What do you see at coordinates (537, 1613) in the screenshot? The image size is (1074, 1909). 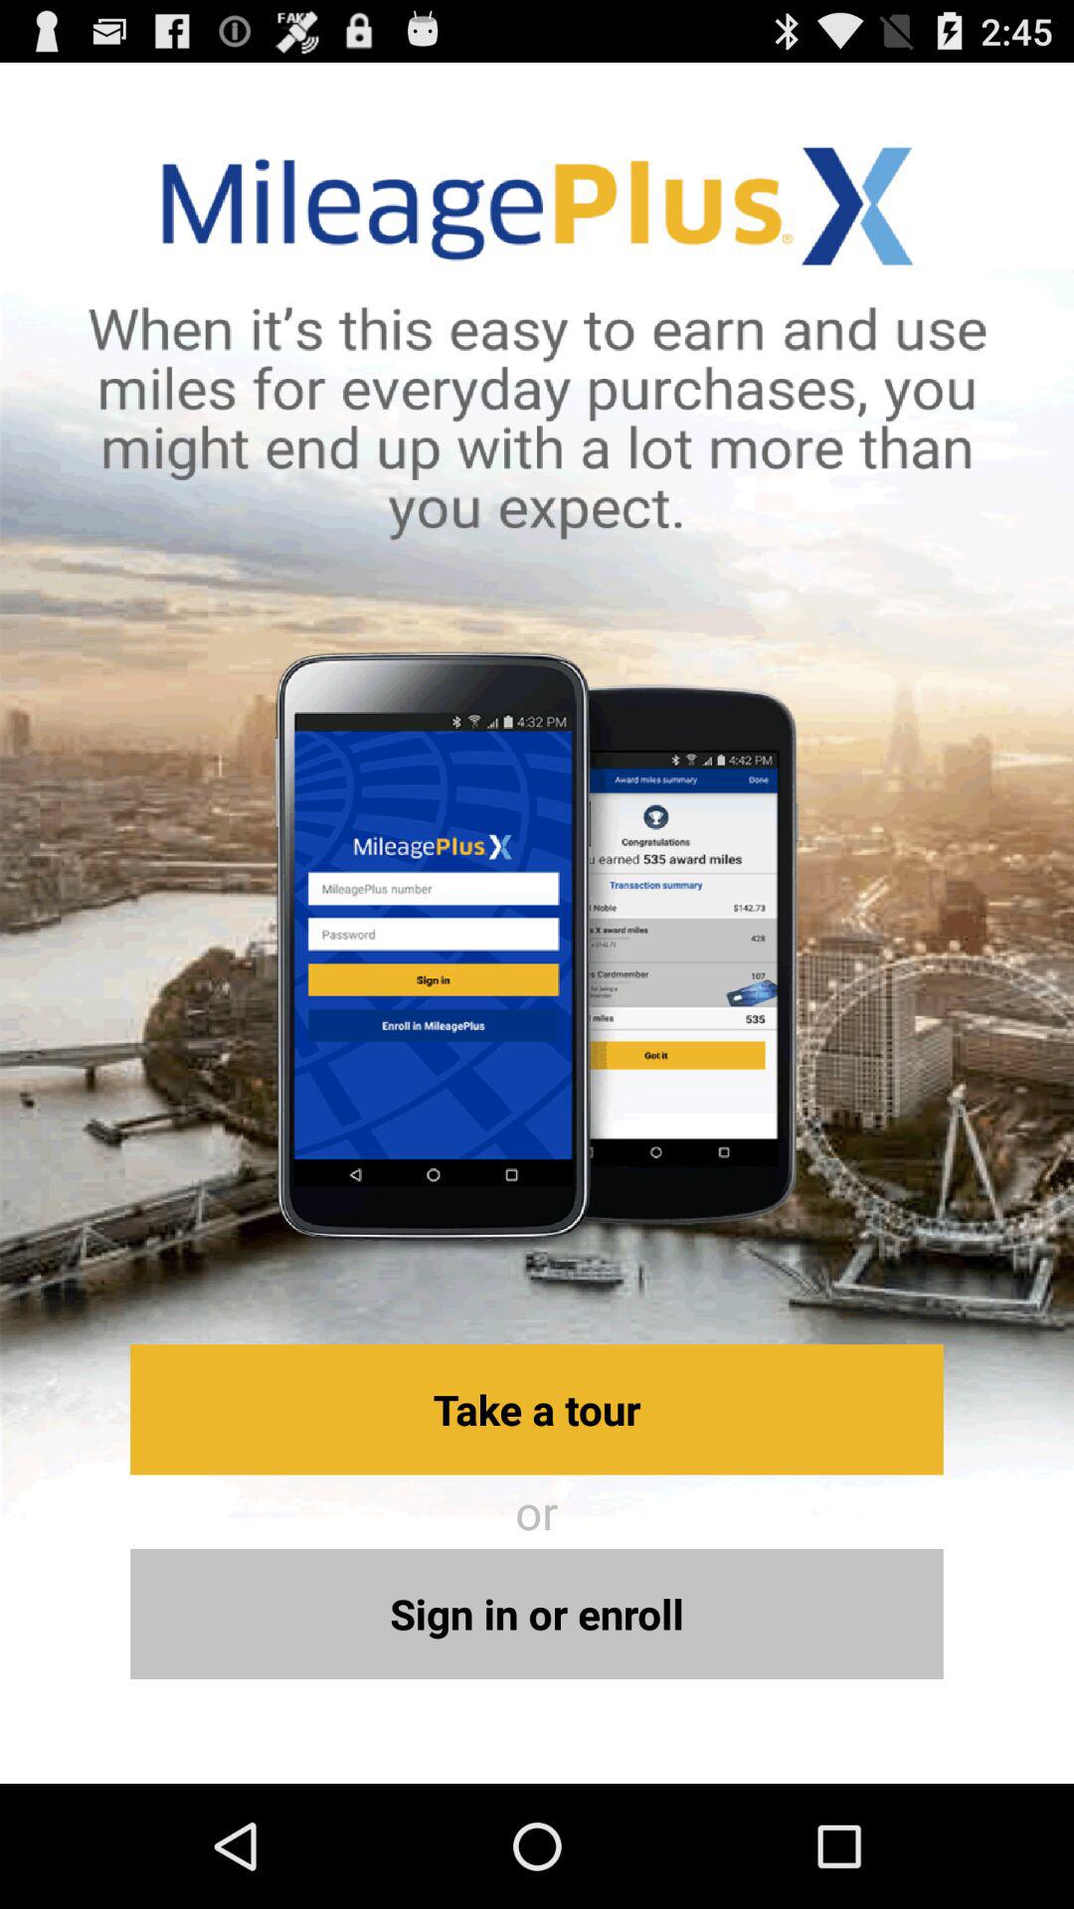 I see `choose the item below the or icon` at bounding box center [537, 1613].